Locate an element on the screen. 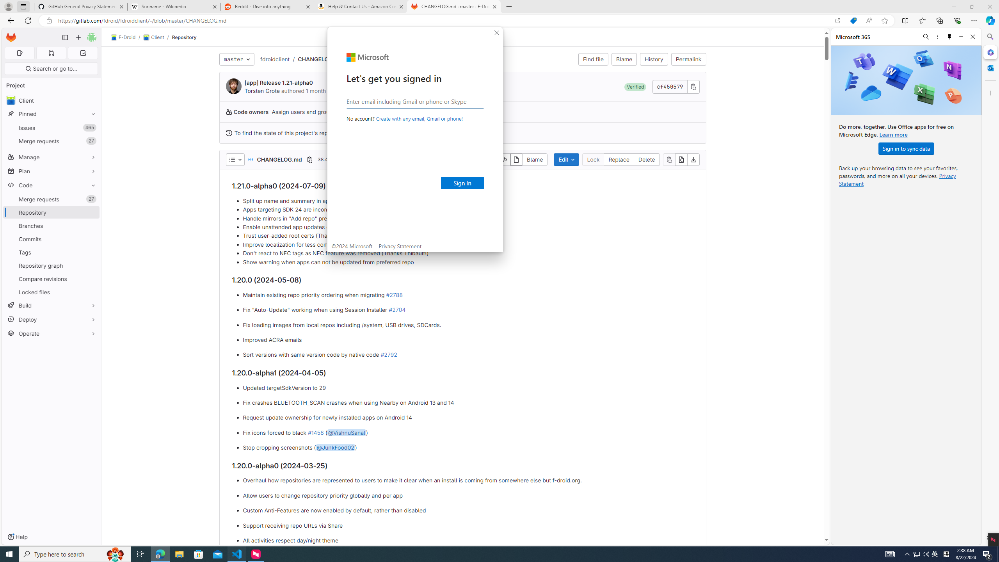  Go is located at coordinates (92, 7).